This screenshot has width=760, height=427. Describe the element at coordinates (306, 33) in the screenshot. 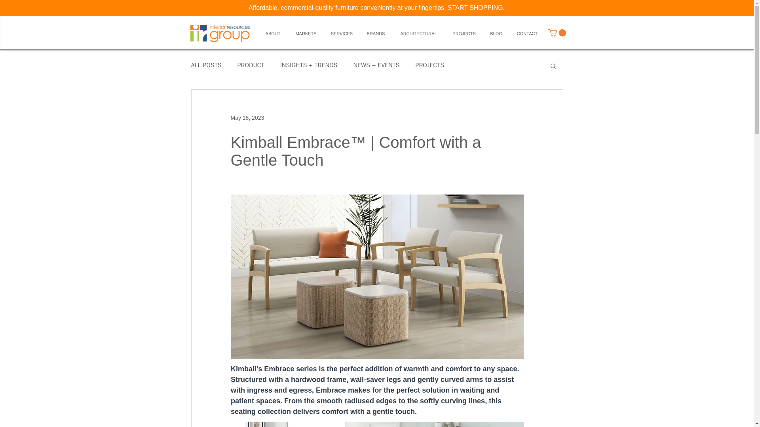

I see `MARKETS` at that location.